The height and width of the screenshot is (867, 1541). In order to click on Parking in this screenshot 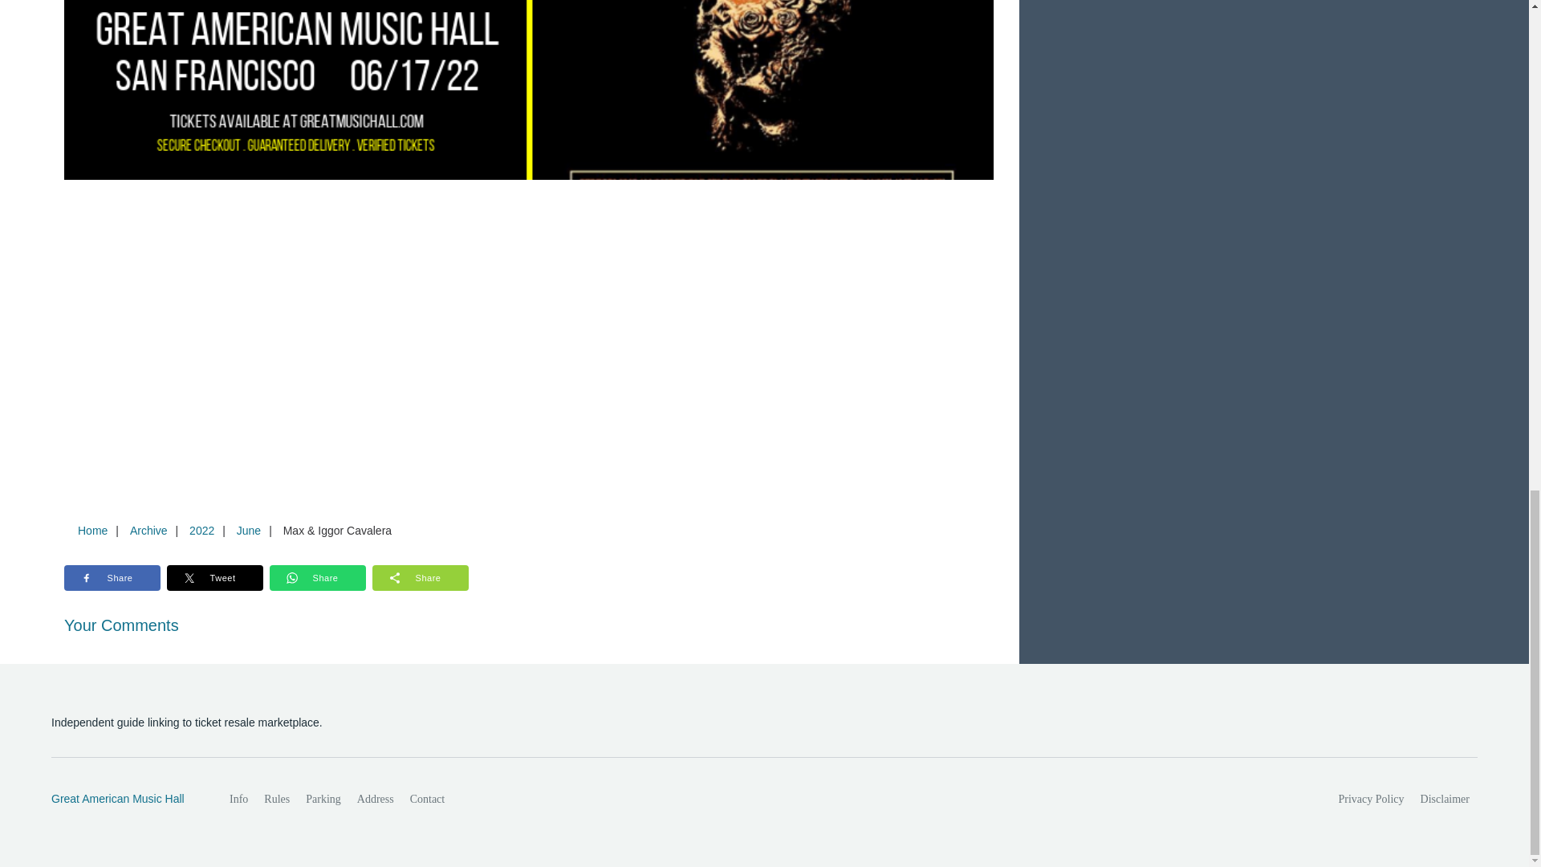, I will do `click(323, 800)`.